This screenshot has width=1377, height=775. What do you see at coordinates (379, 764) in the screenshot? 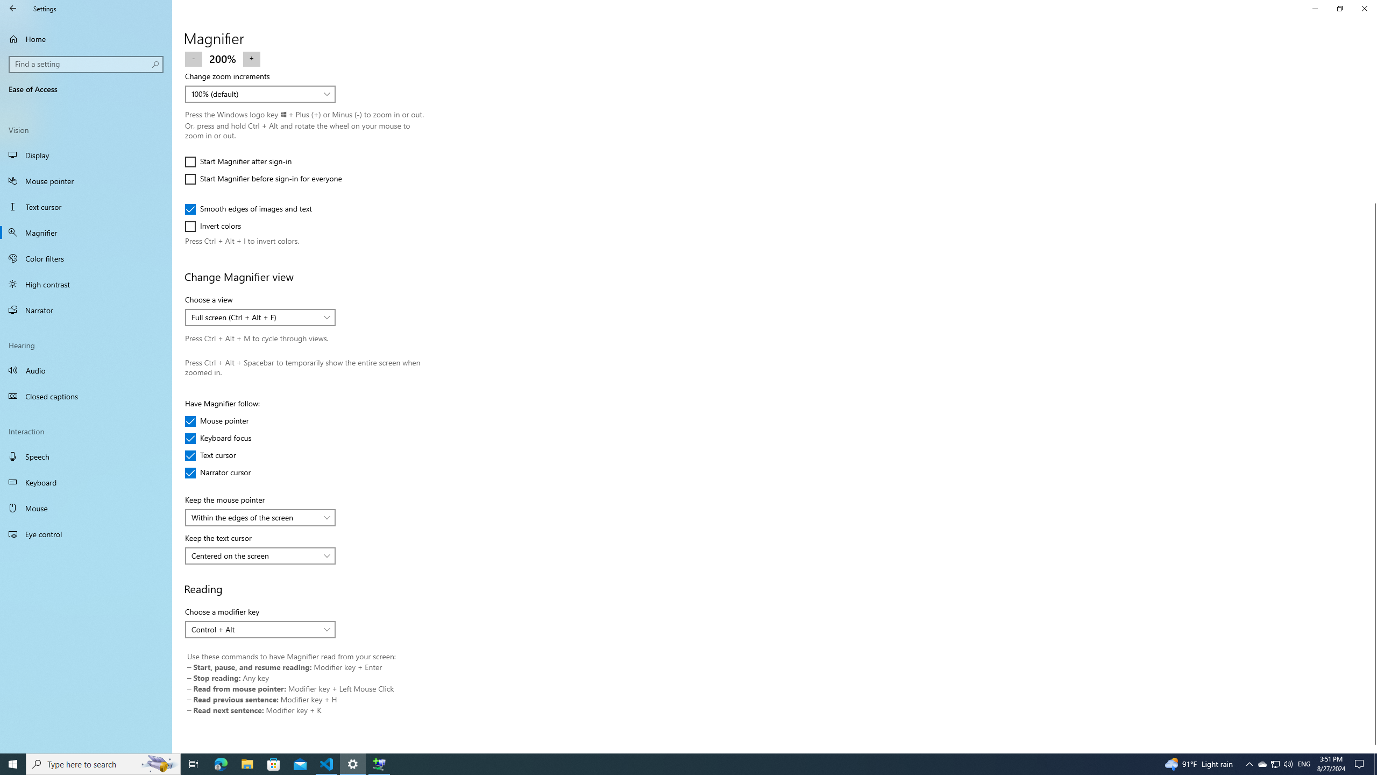
I see `Extensible Wizards Host Process - 1 running window` at bounding box center [379, 764].